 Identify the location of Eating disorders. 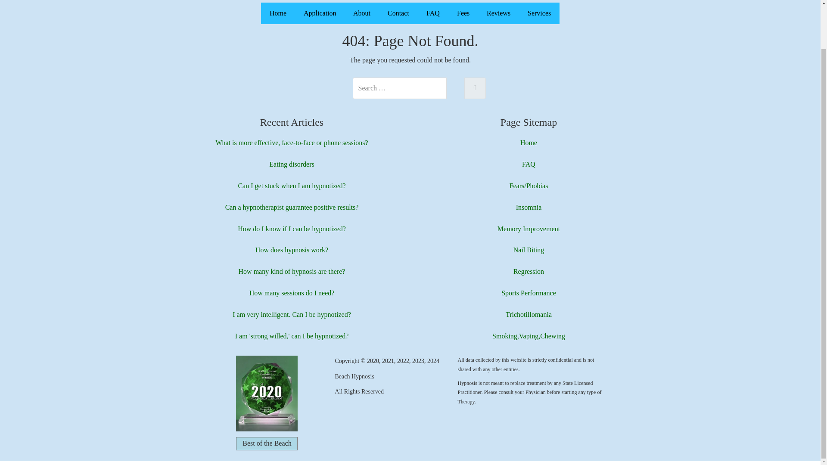
(292, 164).